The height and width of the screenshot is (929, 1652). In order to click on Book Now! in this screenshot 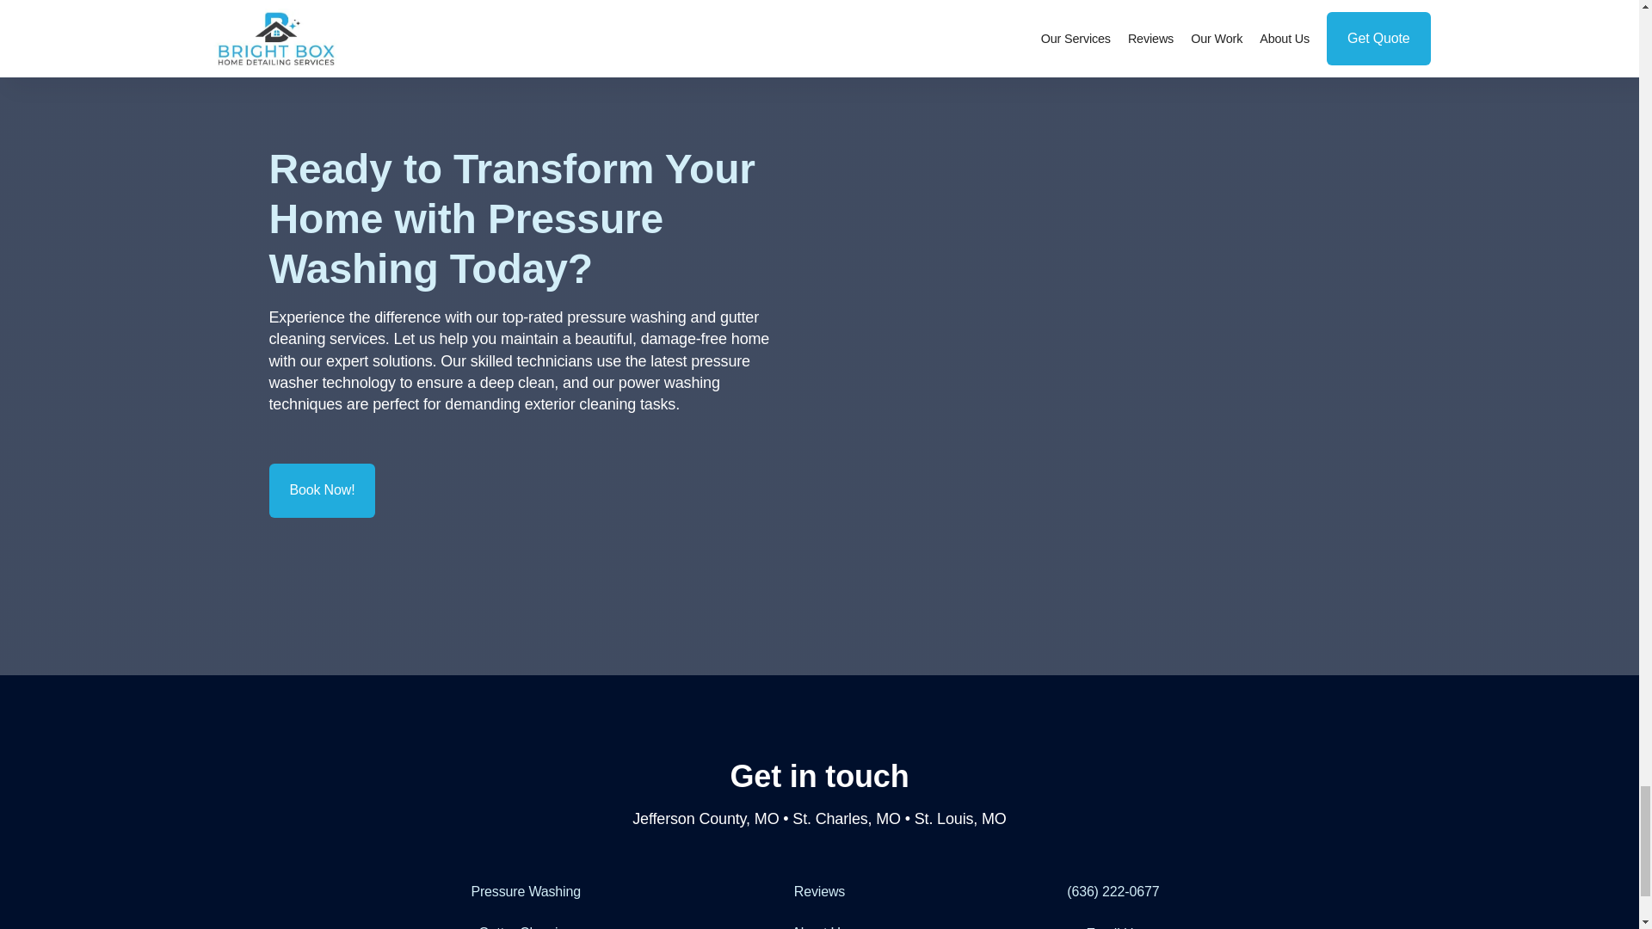, I will do `click(321, 489)`.